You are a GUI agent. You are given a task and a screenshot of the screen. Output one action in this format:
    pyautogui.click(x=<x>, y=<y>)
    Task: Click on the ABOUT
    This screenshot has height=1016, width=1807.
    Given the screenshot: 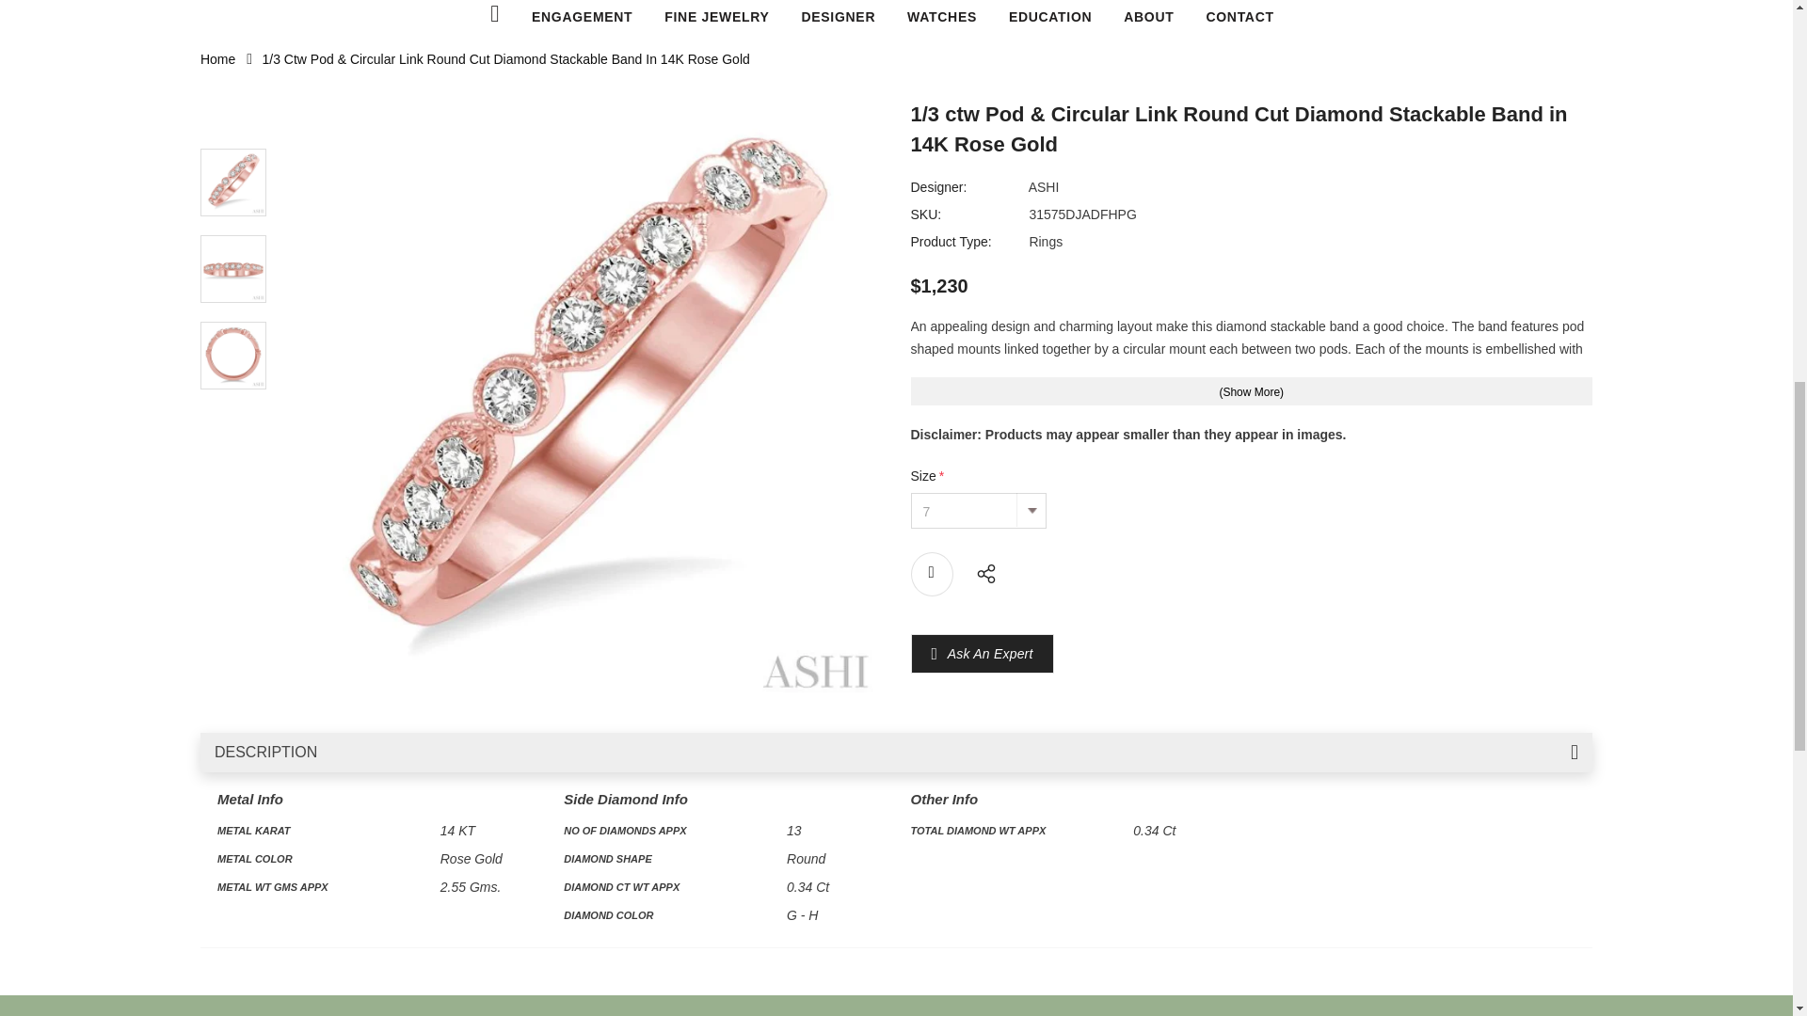 What is the action you would take?
    pyautogui.click(x=1148, y=17)
    